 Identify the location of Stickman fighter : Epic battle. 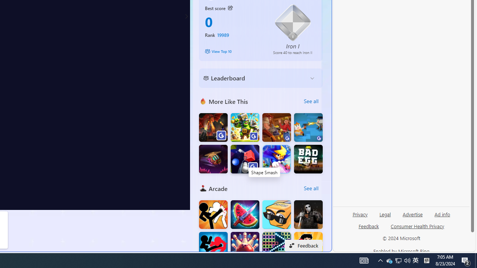
(213, 246).